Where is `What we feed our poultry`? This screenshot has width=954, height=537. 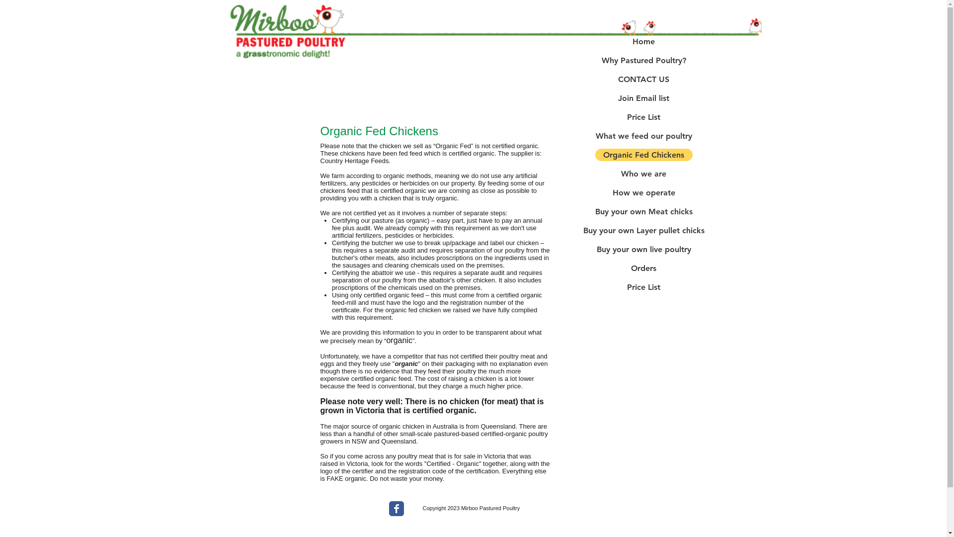 What we feed our poultry is located at coordinates (644, 136).